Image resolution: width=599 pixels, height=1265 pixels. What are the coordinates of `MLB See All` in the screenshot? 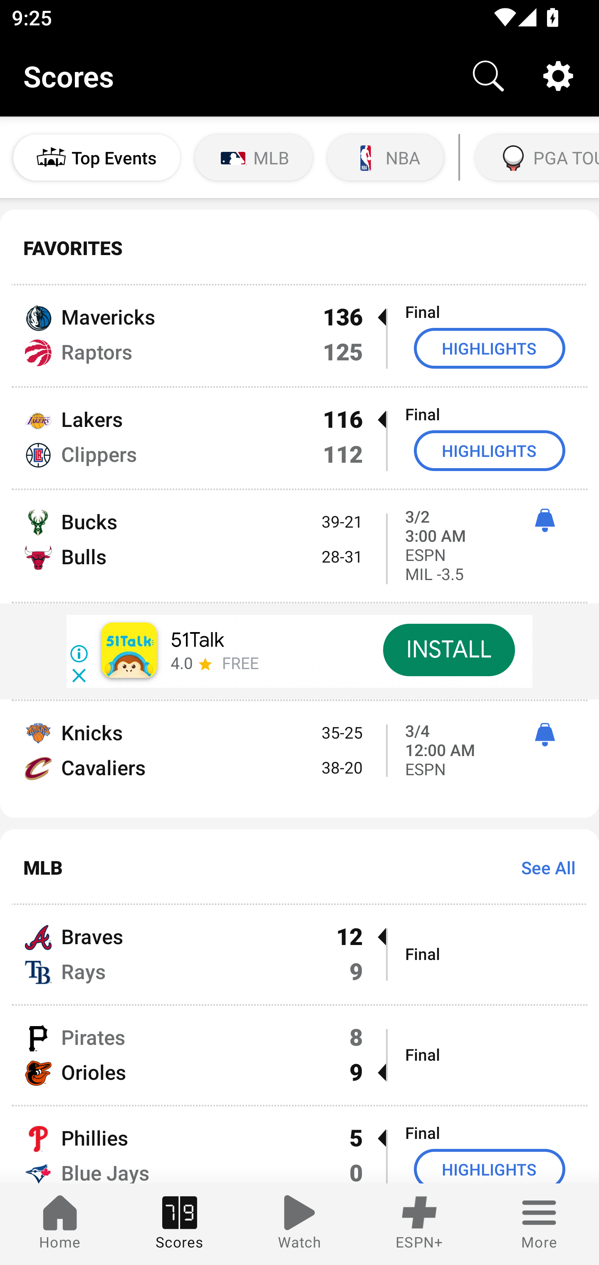 It's located at (299, 867).